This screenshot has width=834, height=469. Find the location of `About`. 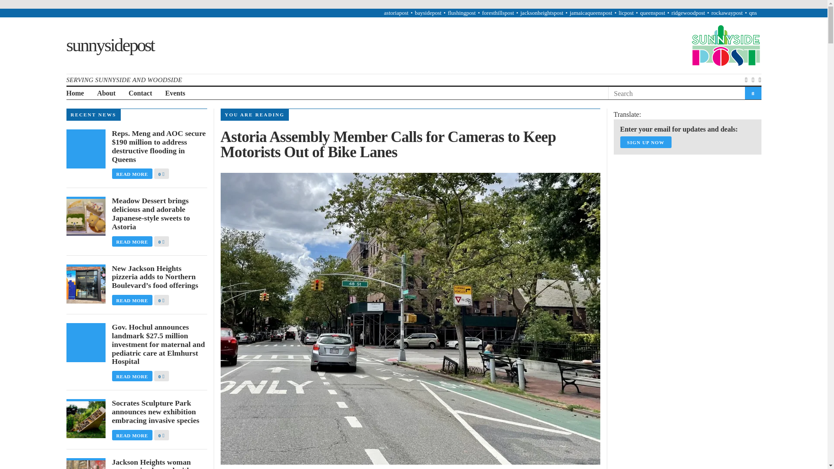

About is located at coordinates (106, 93).